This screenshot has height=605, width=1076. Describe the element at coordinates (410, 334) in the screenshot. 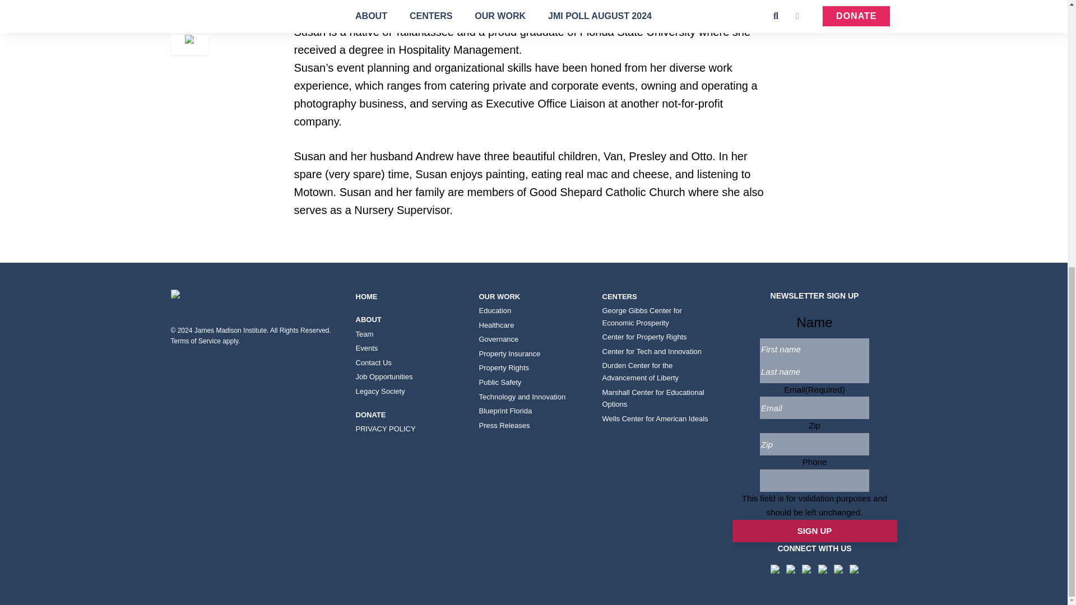

I see `Team` at that location.